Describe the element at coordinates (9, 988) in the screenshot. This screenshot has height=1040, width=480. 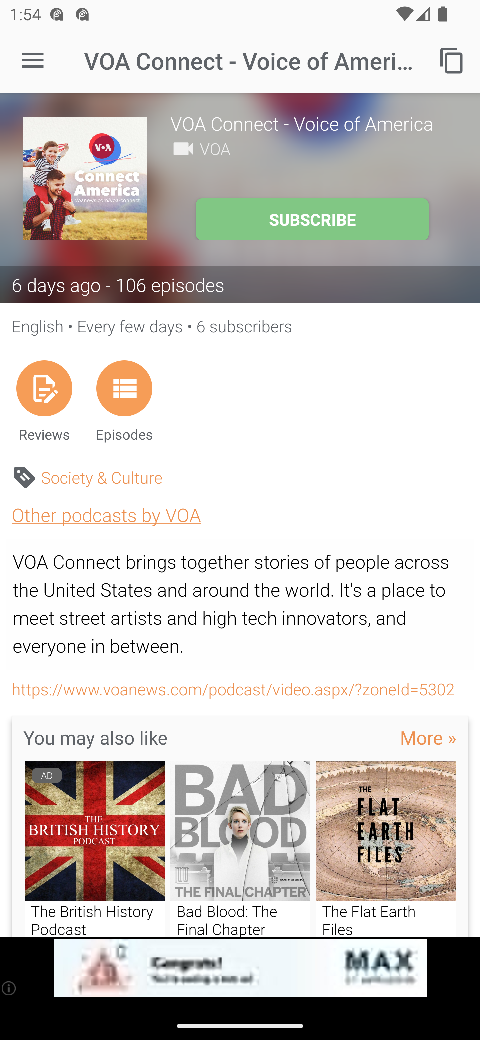
I see `(i)` at that location.